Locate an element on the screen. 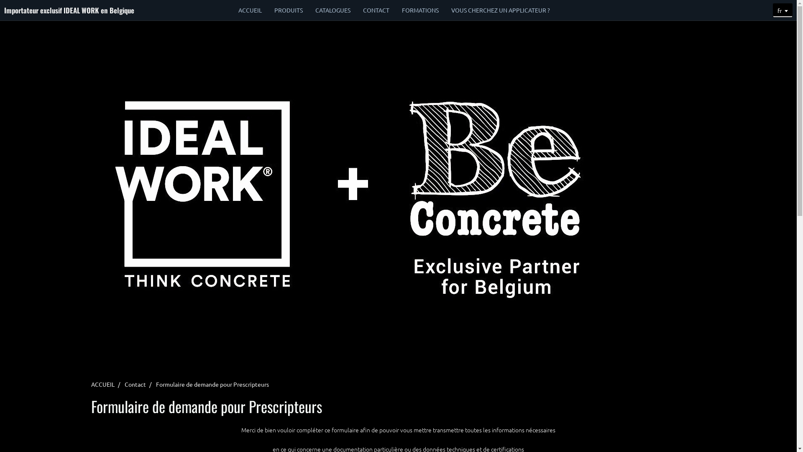 This screenshot has width=803, height=452. Importateur exclusif IDEAL WORK en Belgique is located at coordinates (69, 10).